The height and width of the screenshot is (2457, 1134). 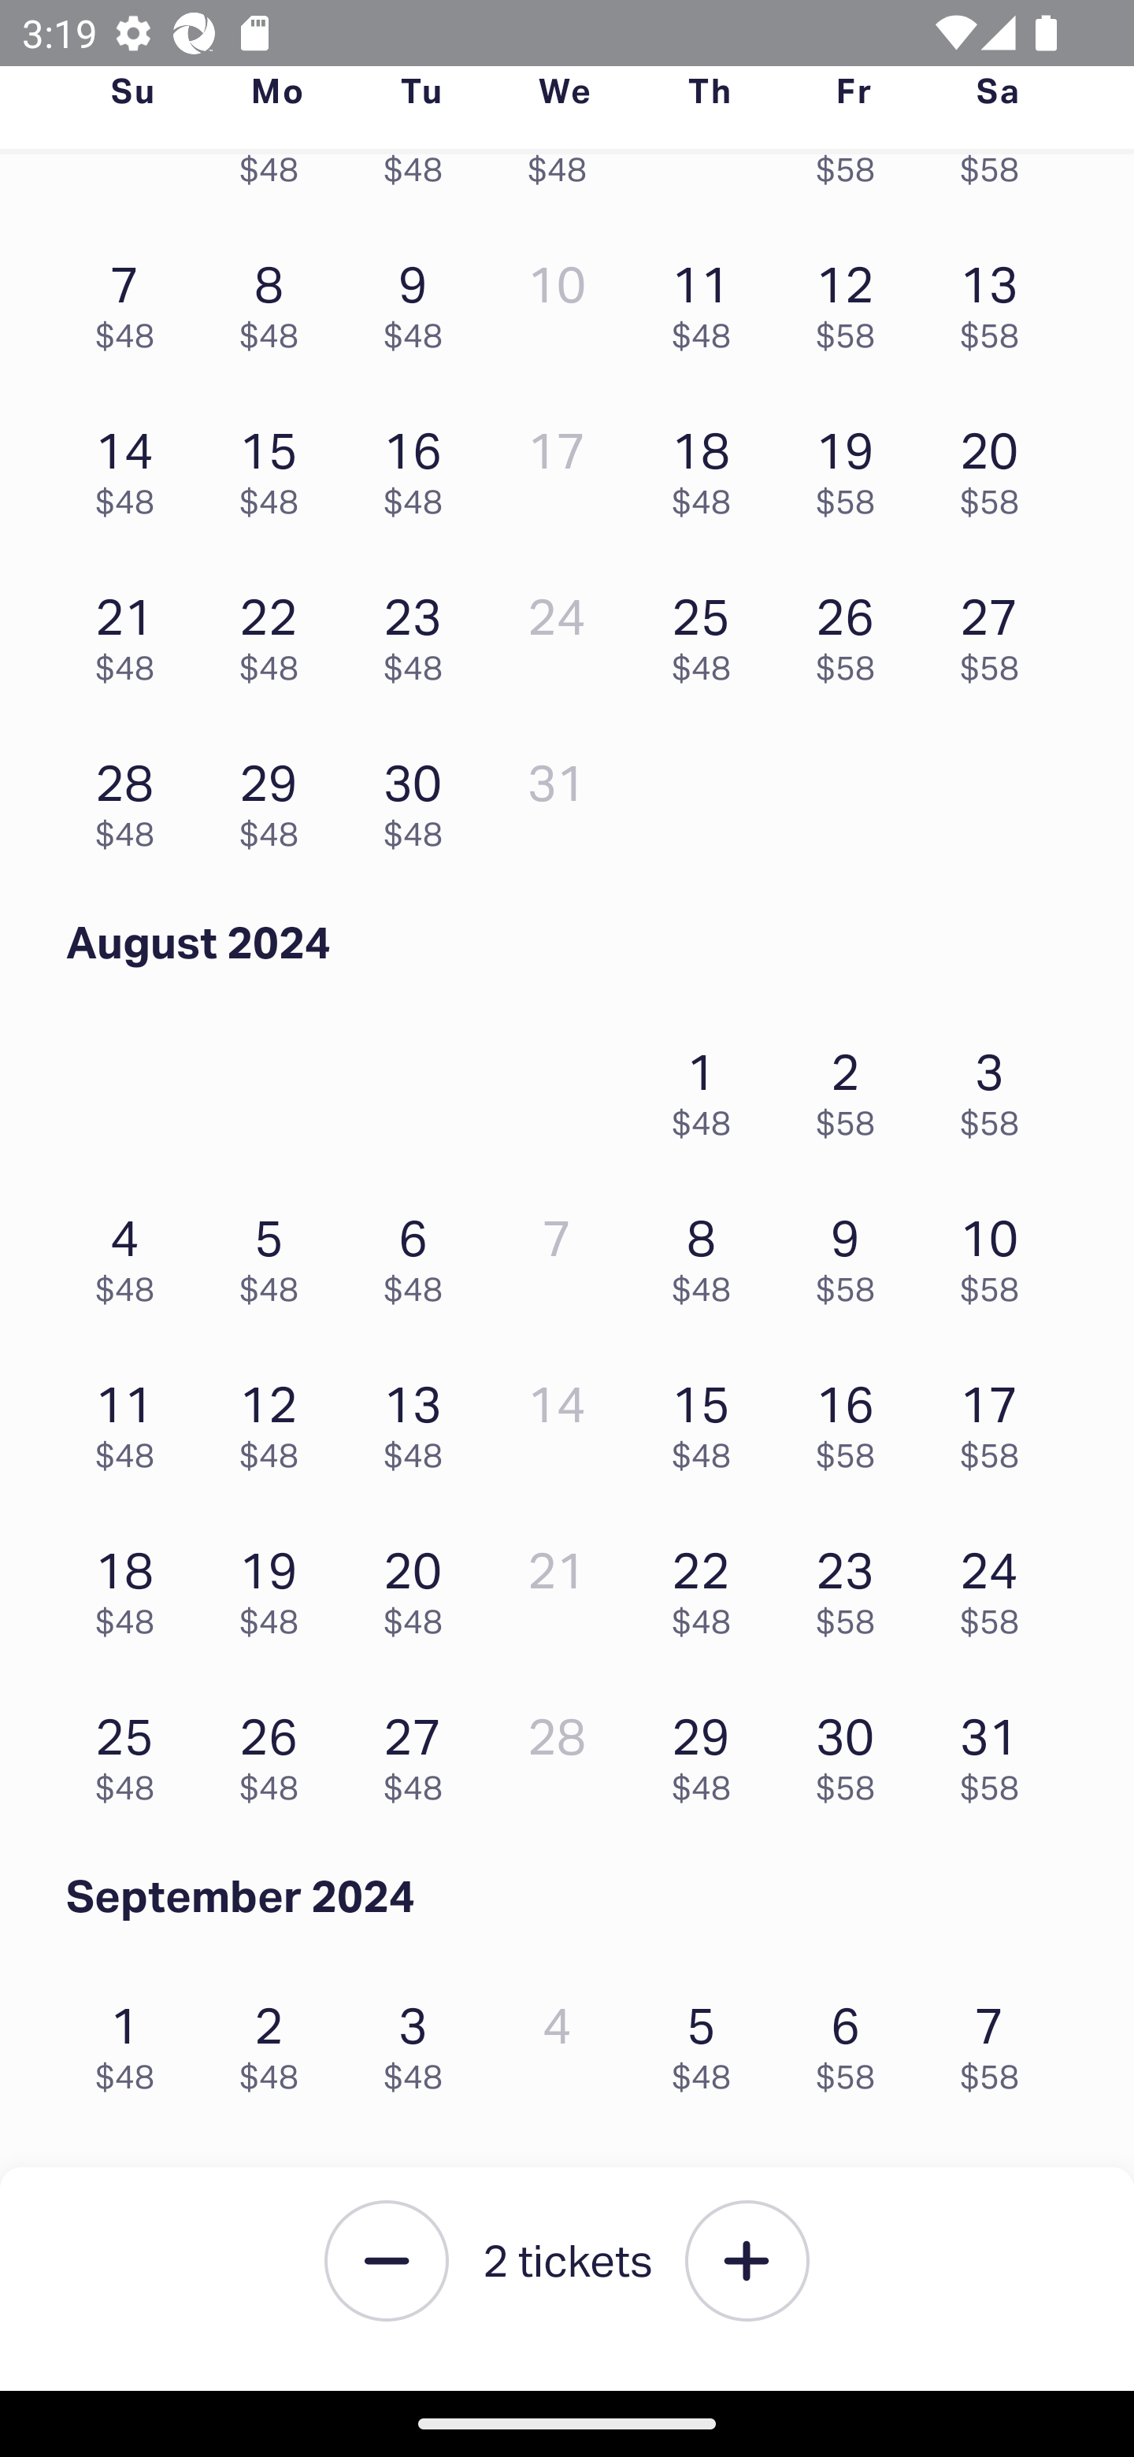 I want to click on 1 $48, so click(x=132, y=2040).